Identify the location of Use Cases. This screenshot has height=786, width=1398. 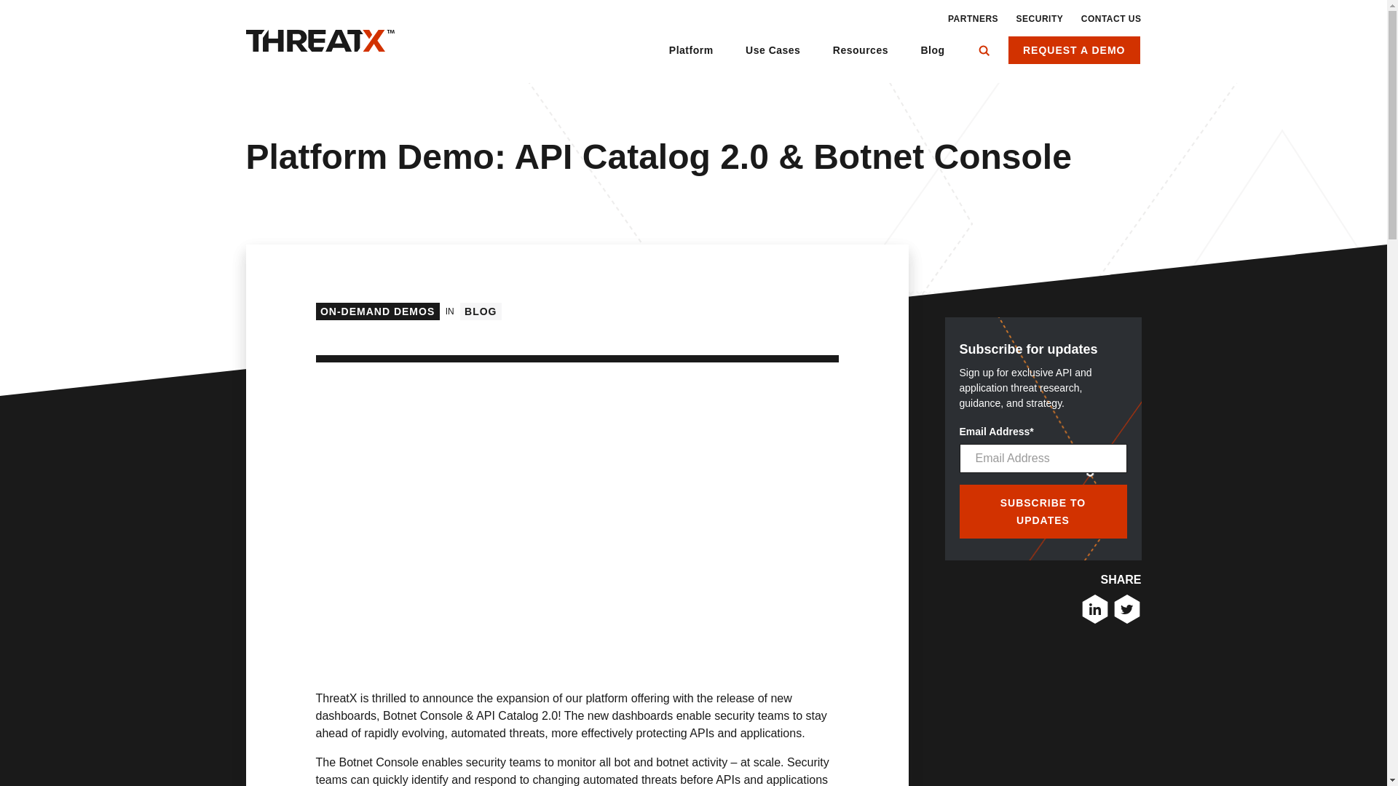
(773, 60).